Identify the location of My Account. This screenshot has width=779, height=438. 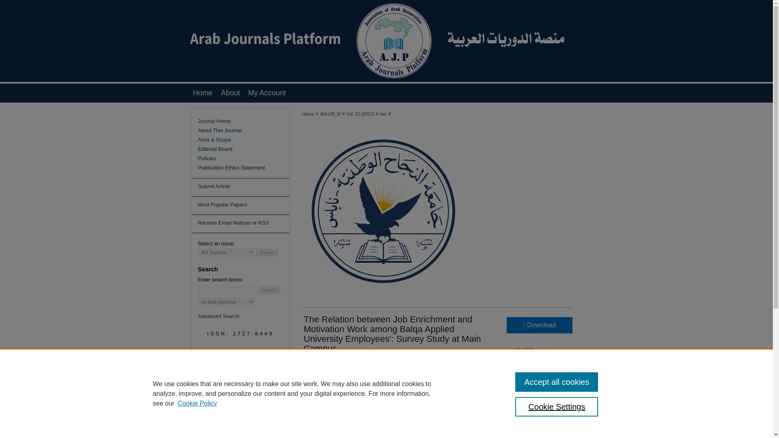
(266, 93).